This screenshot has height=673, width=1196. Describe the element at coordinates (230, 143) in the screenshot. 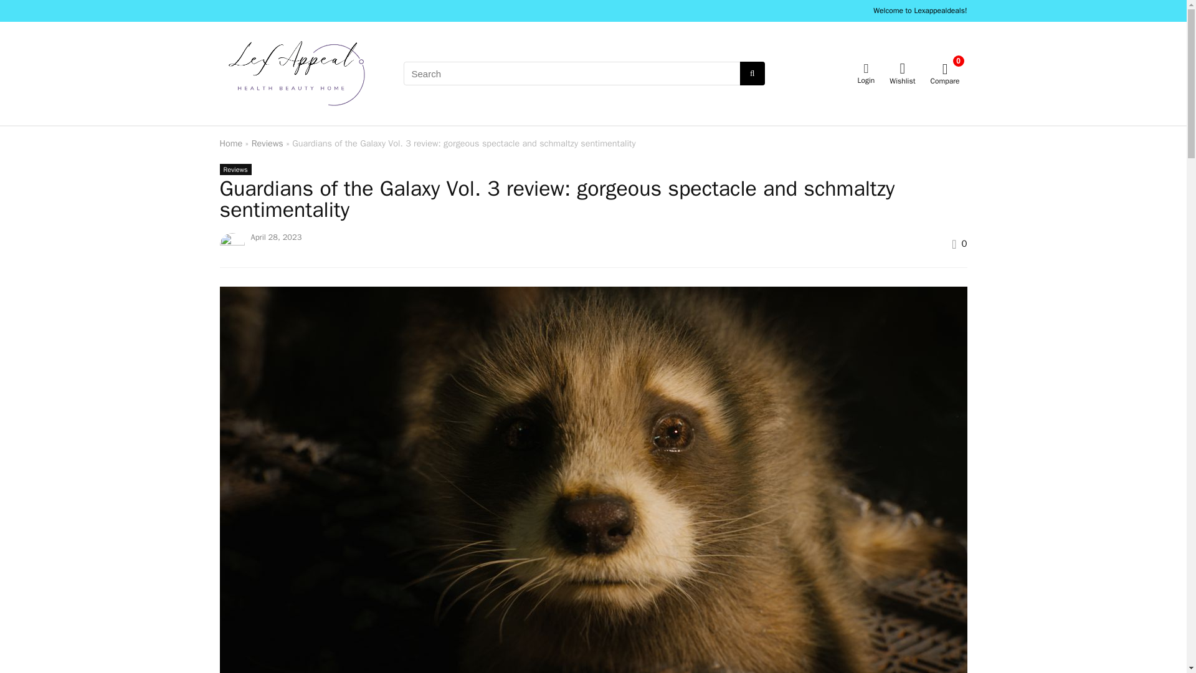

I see `Home` at that location.